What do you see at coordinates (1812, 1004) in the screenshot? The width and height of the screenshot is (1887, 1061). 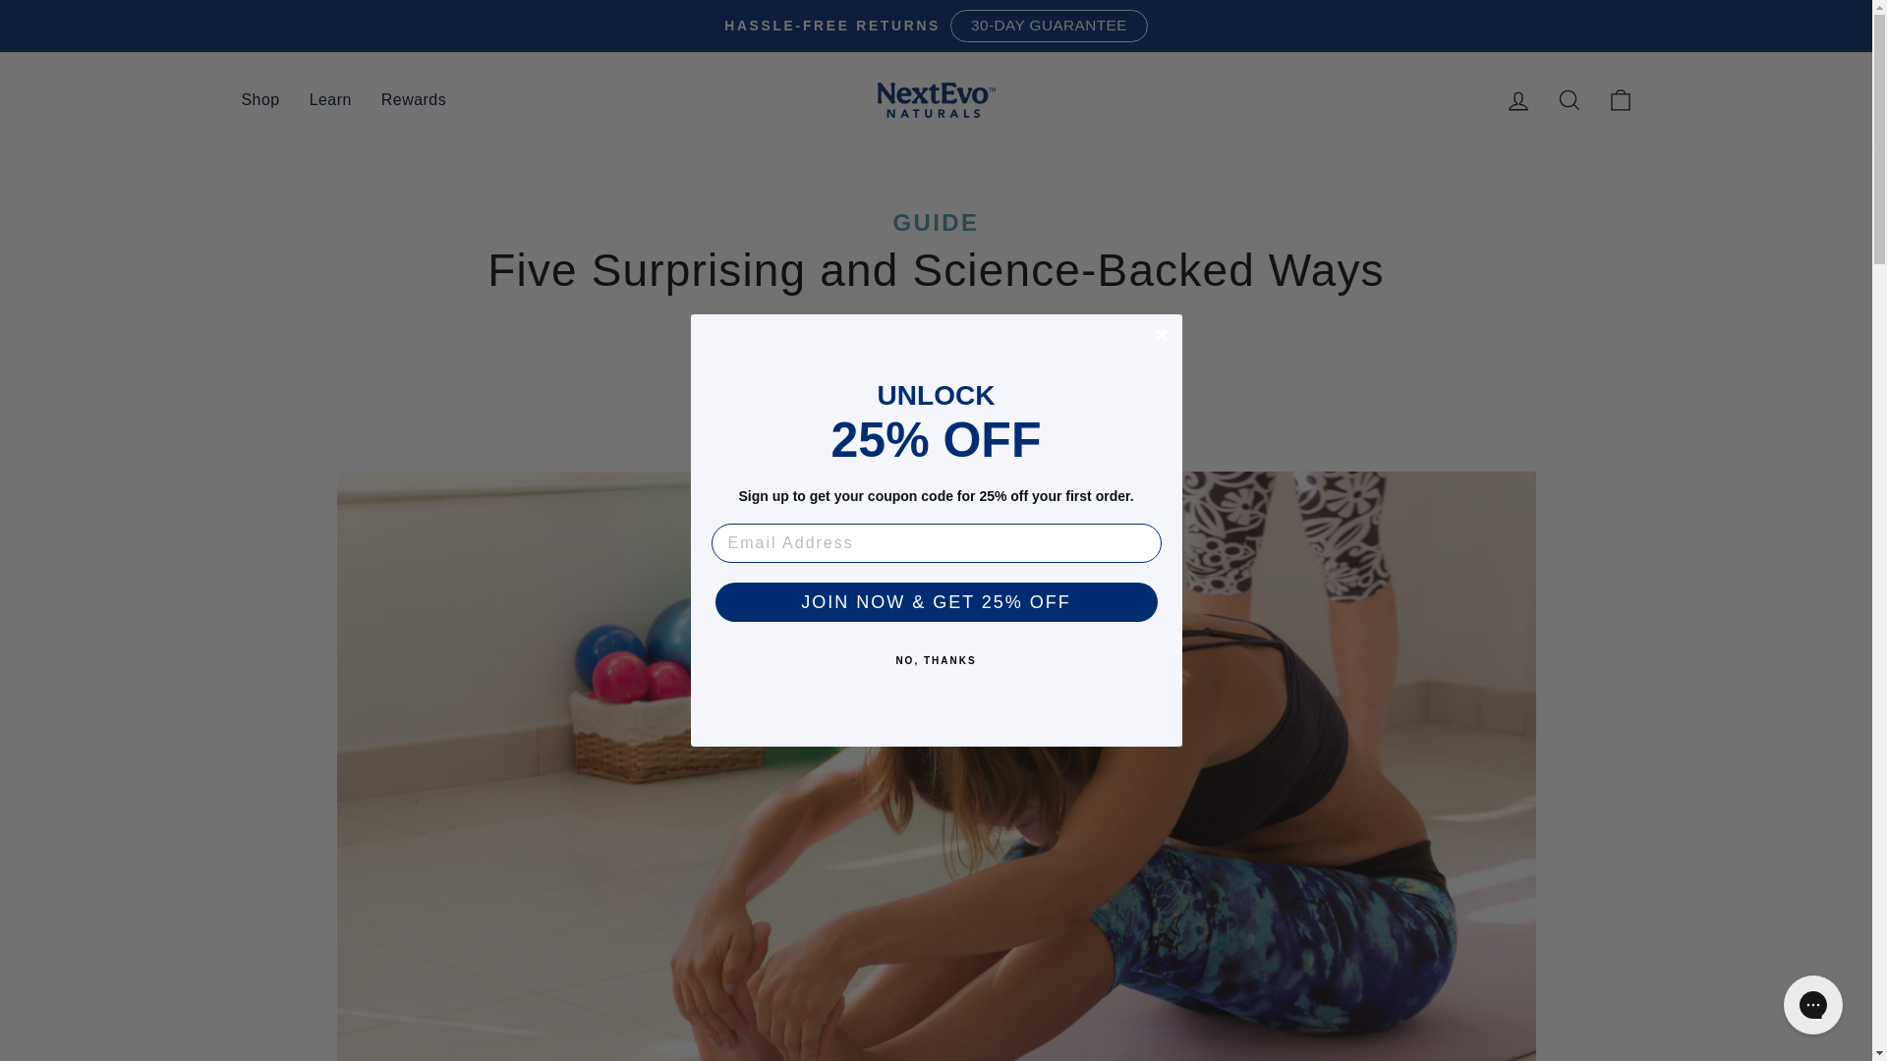 I see `Gorgias live chat messenger` at bounding box center [1812, 1004].